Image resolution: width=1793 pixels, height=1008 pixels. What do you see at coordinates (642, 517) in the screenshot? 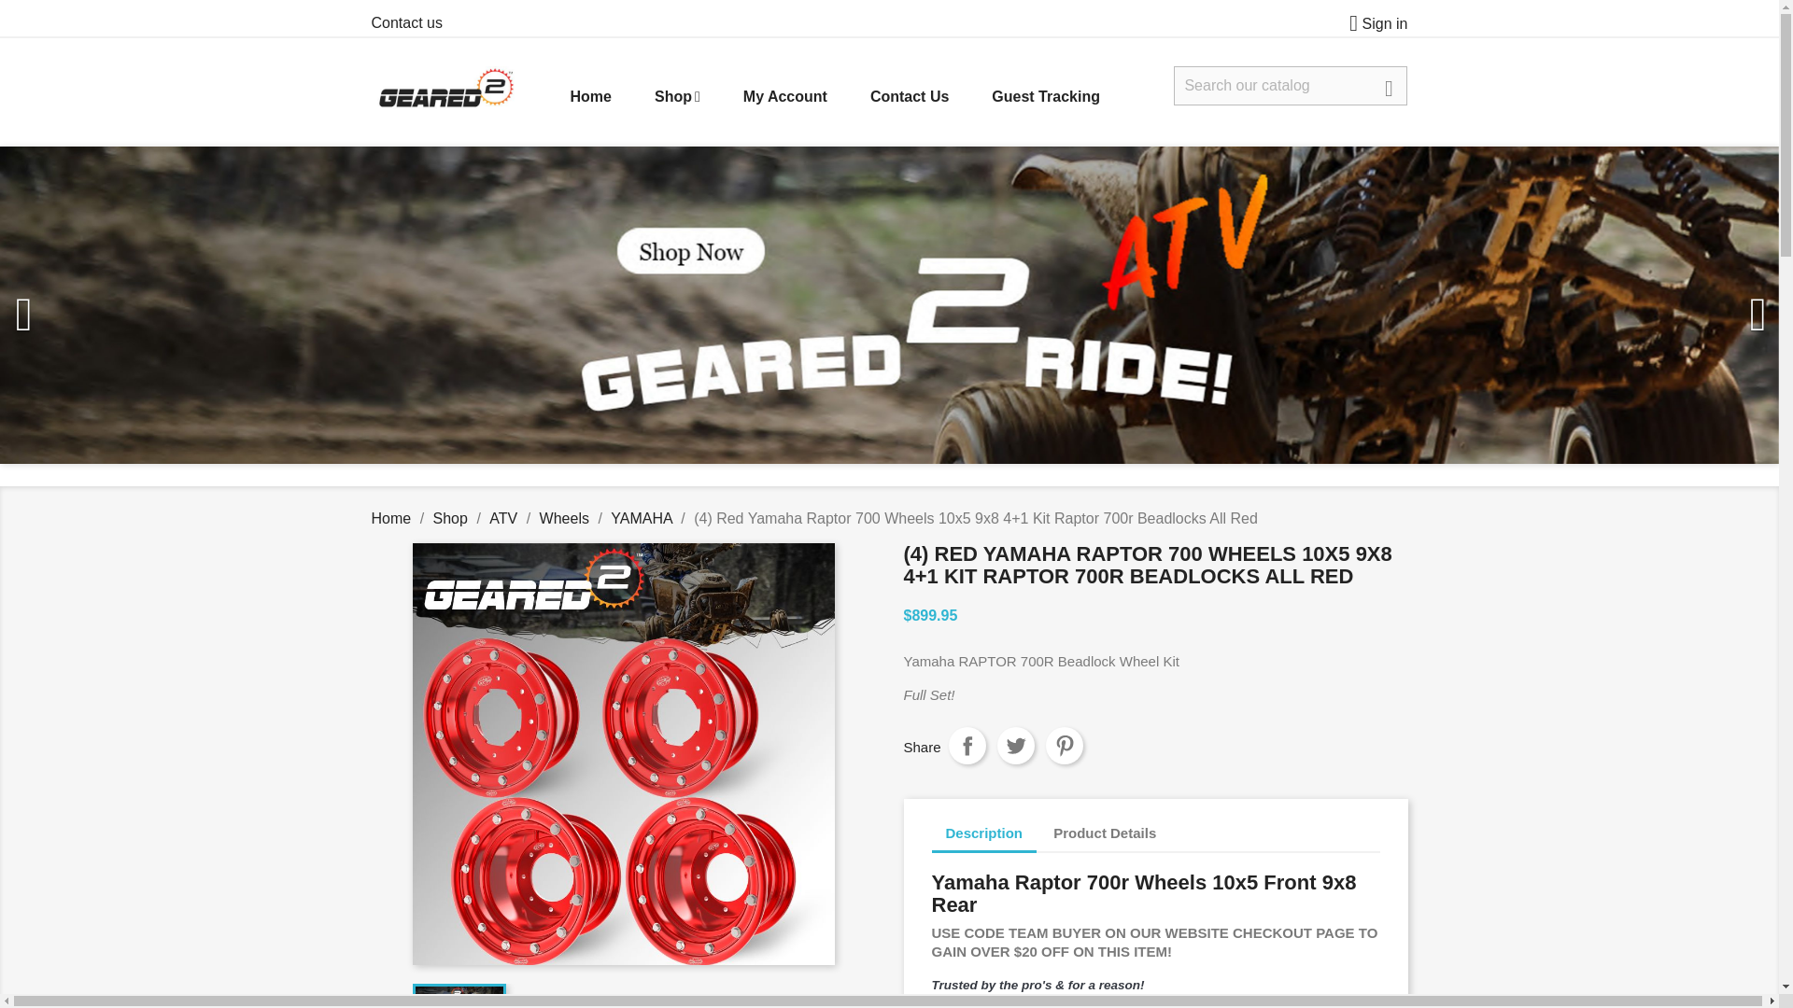
I see `YAMAHA` at bounding box center [642, 517].